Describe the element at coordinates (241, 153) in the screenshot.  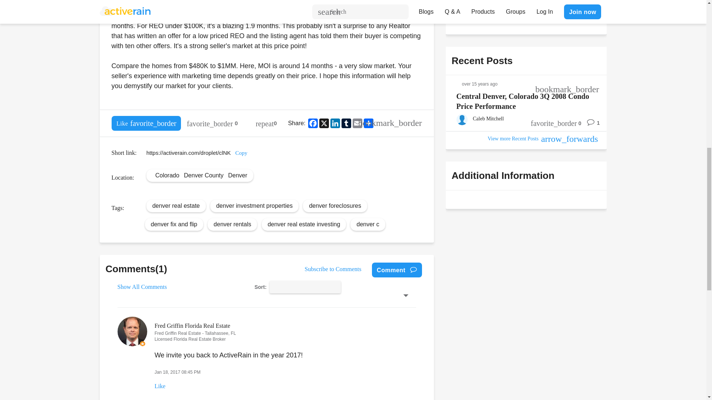
I see `Copy` at that location.